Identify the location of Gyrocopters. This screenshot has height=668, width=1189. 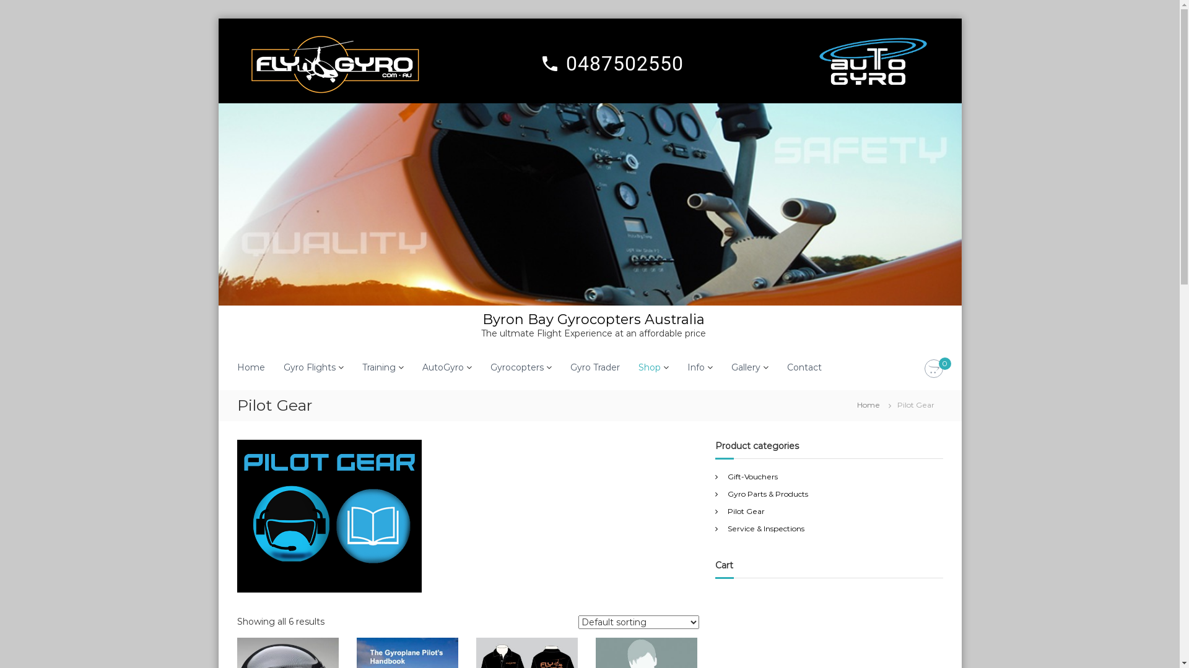
(517, 367).